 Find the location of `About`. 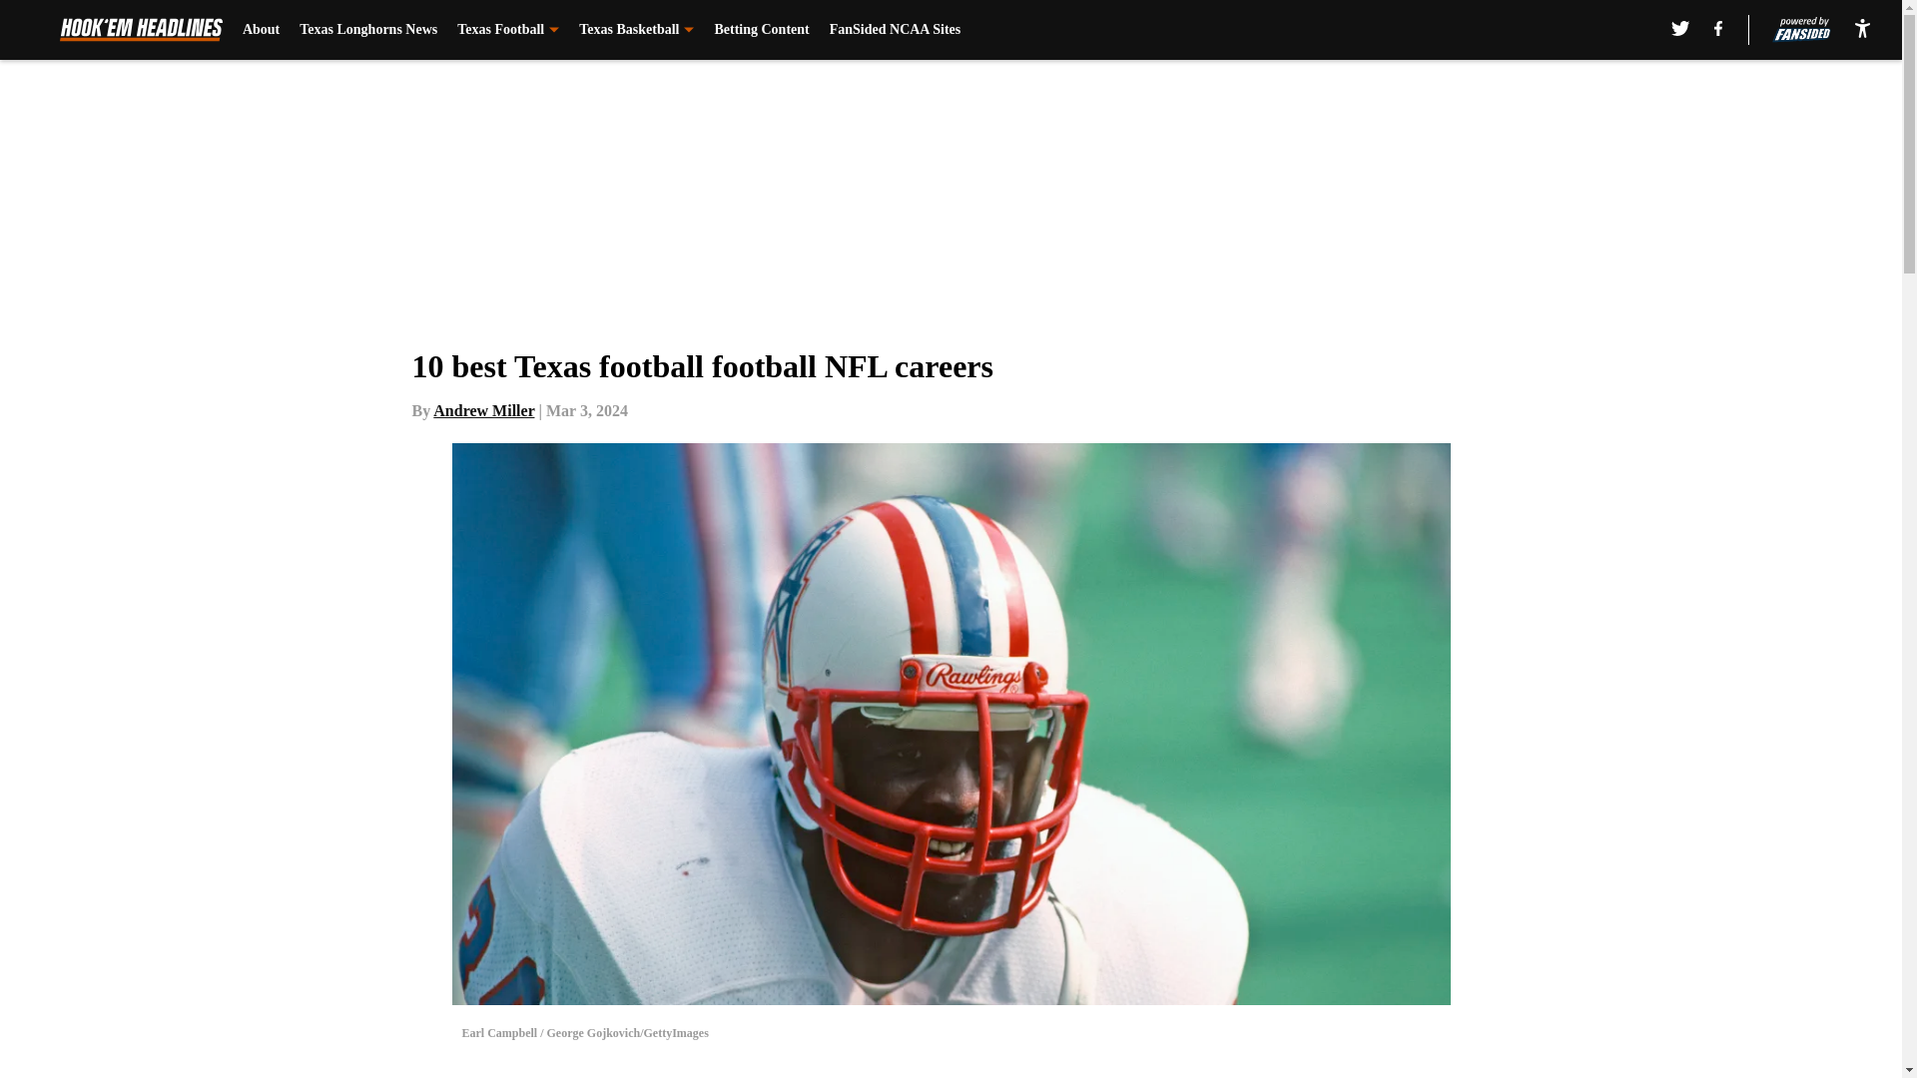

About is located at coordinates (262, 30).